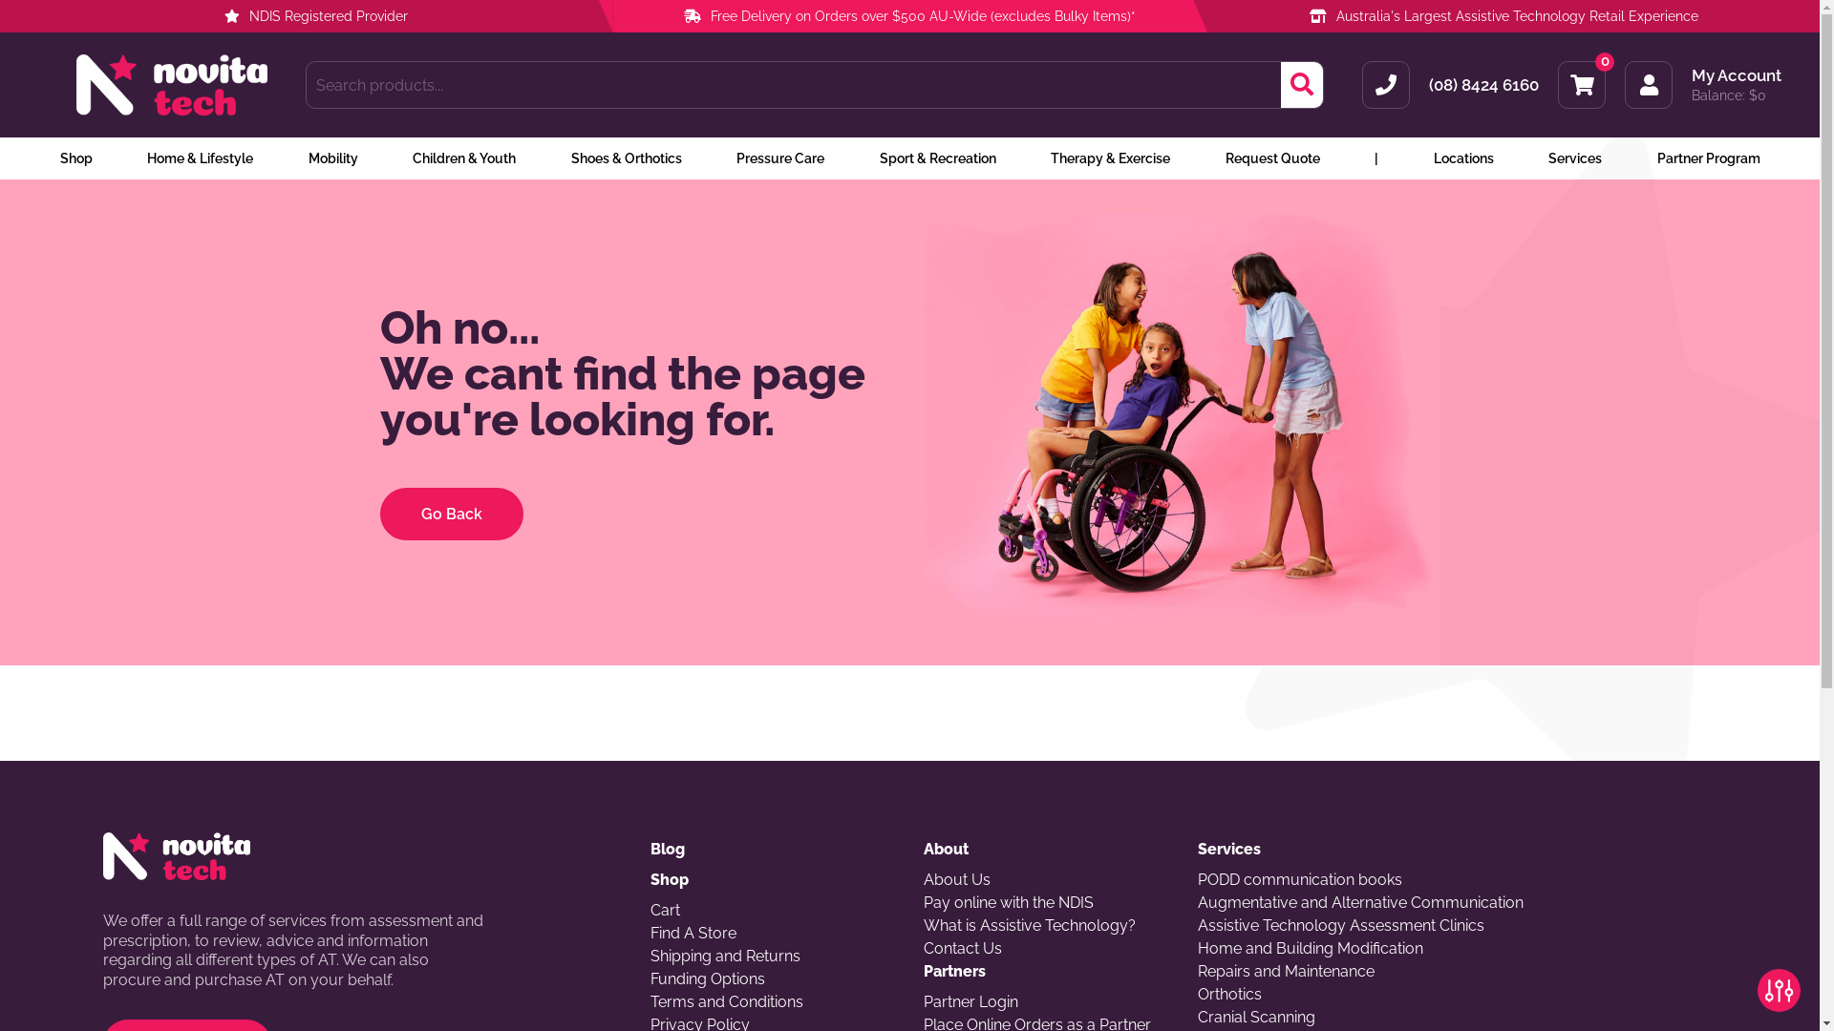 Image resolution: width=1834 pixels, height=1031 pixels. Describe the element at coordinates (1047, 949) in the screenshot. I see `Contact Us` at that location.